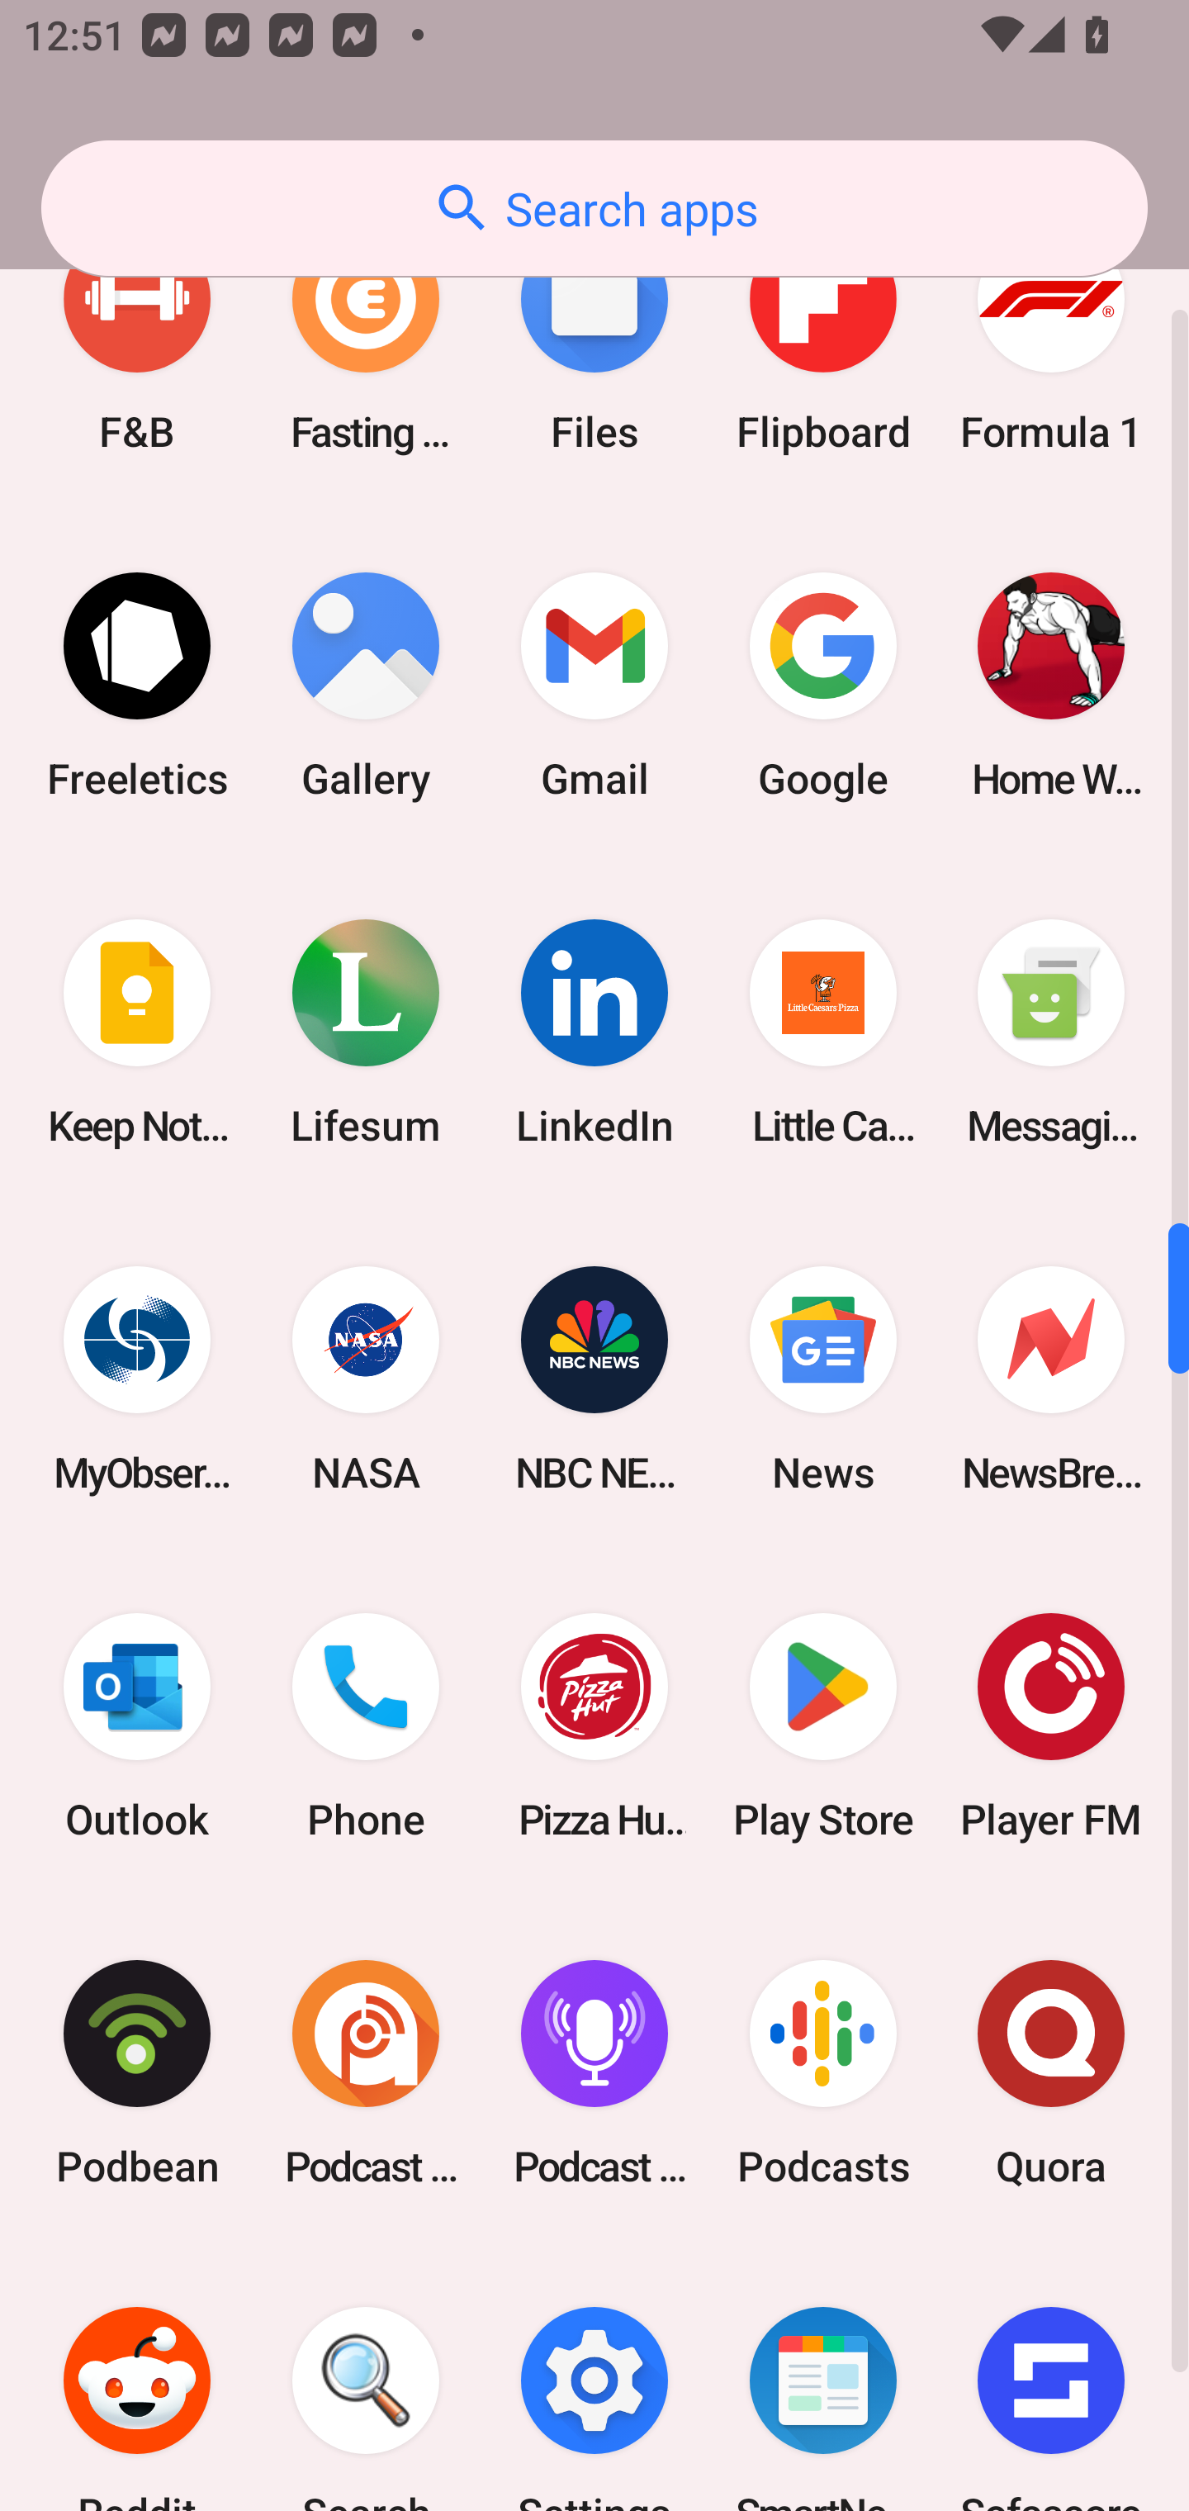 This screenshot has height=2511, width=1189. What do you see at coordinates (822, 339) in the screenshot?
I see `Flipboard` at bounding box center [822, 339].